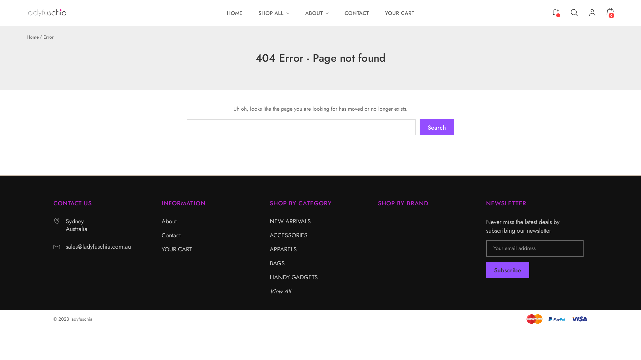 The width and height of the screenshot is (641, 360). Describe the element at coordinates (507, 270) in the screenshot. I see `Subscribe` at that location.